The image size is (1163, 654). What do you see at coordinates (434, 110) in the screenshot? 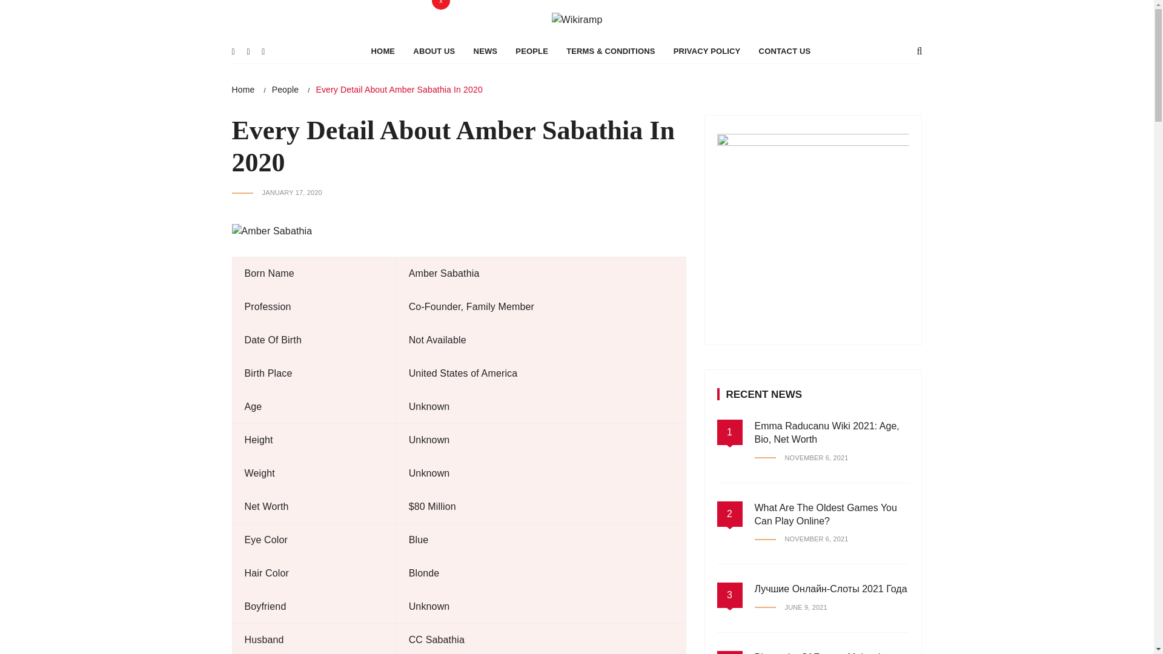
I see `ABOUT US` at bounding box center [434, 110].